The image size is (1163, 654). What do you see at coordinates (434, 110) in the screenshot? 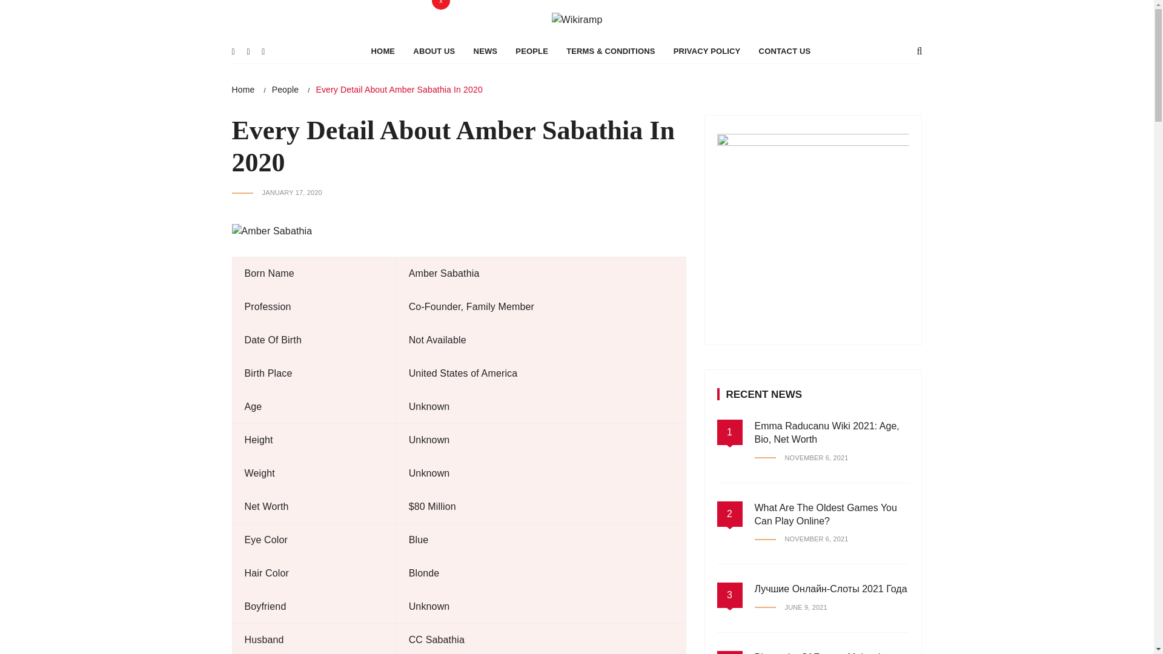
I see `ABOUT US` at bounding box center [434, 110].